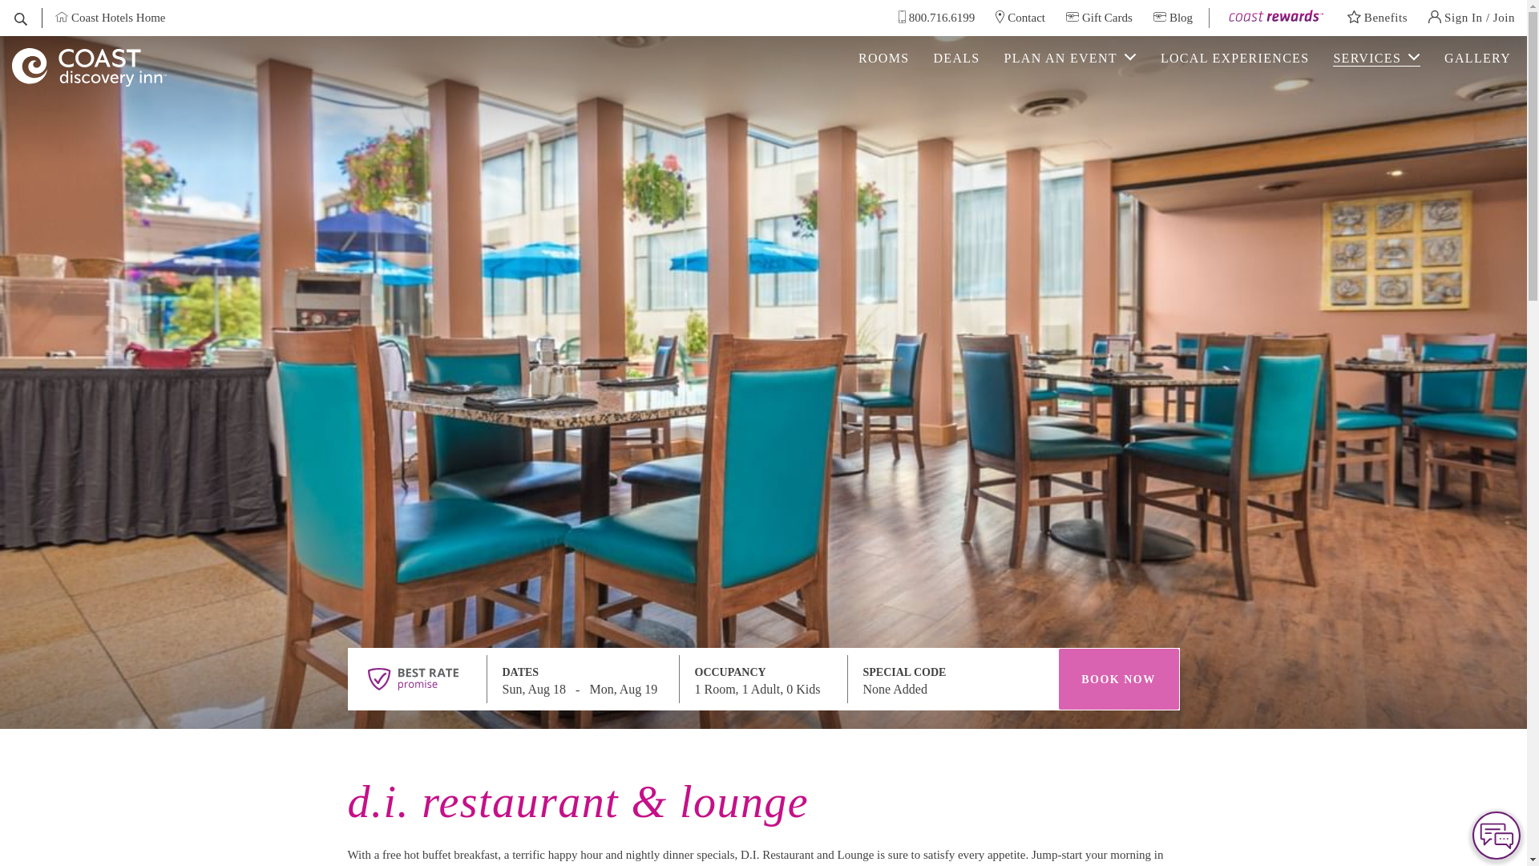  What do you see at coordinates (1478, 59) in the screenshot?
I see `GALLERY` at bounding box center [1478, 59].